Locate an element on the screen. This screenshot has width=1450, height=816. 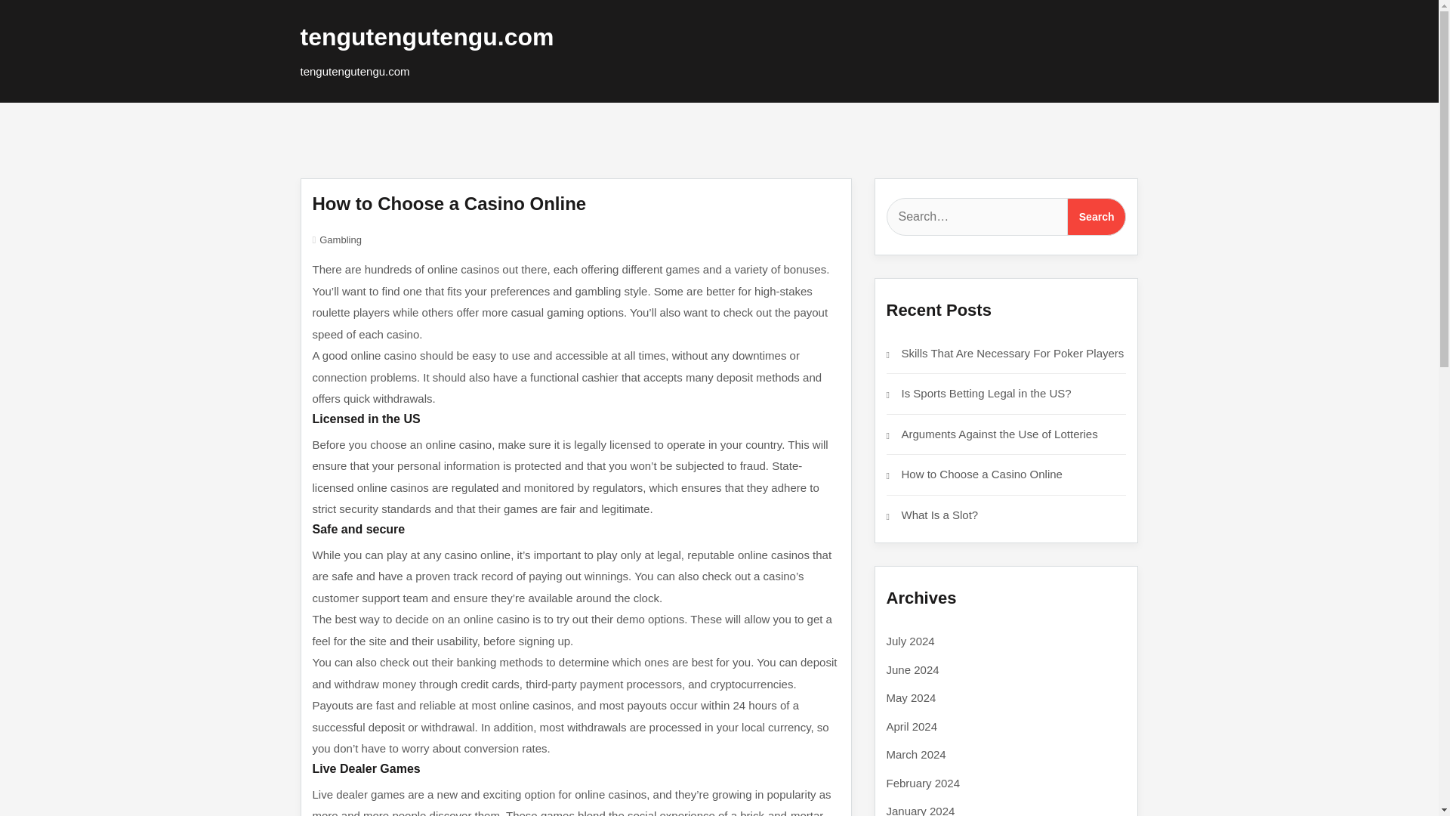
tengutengutengu.com is located at coordinates (427, 36).